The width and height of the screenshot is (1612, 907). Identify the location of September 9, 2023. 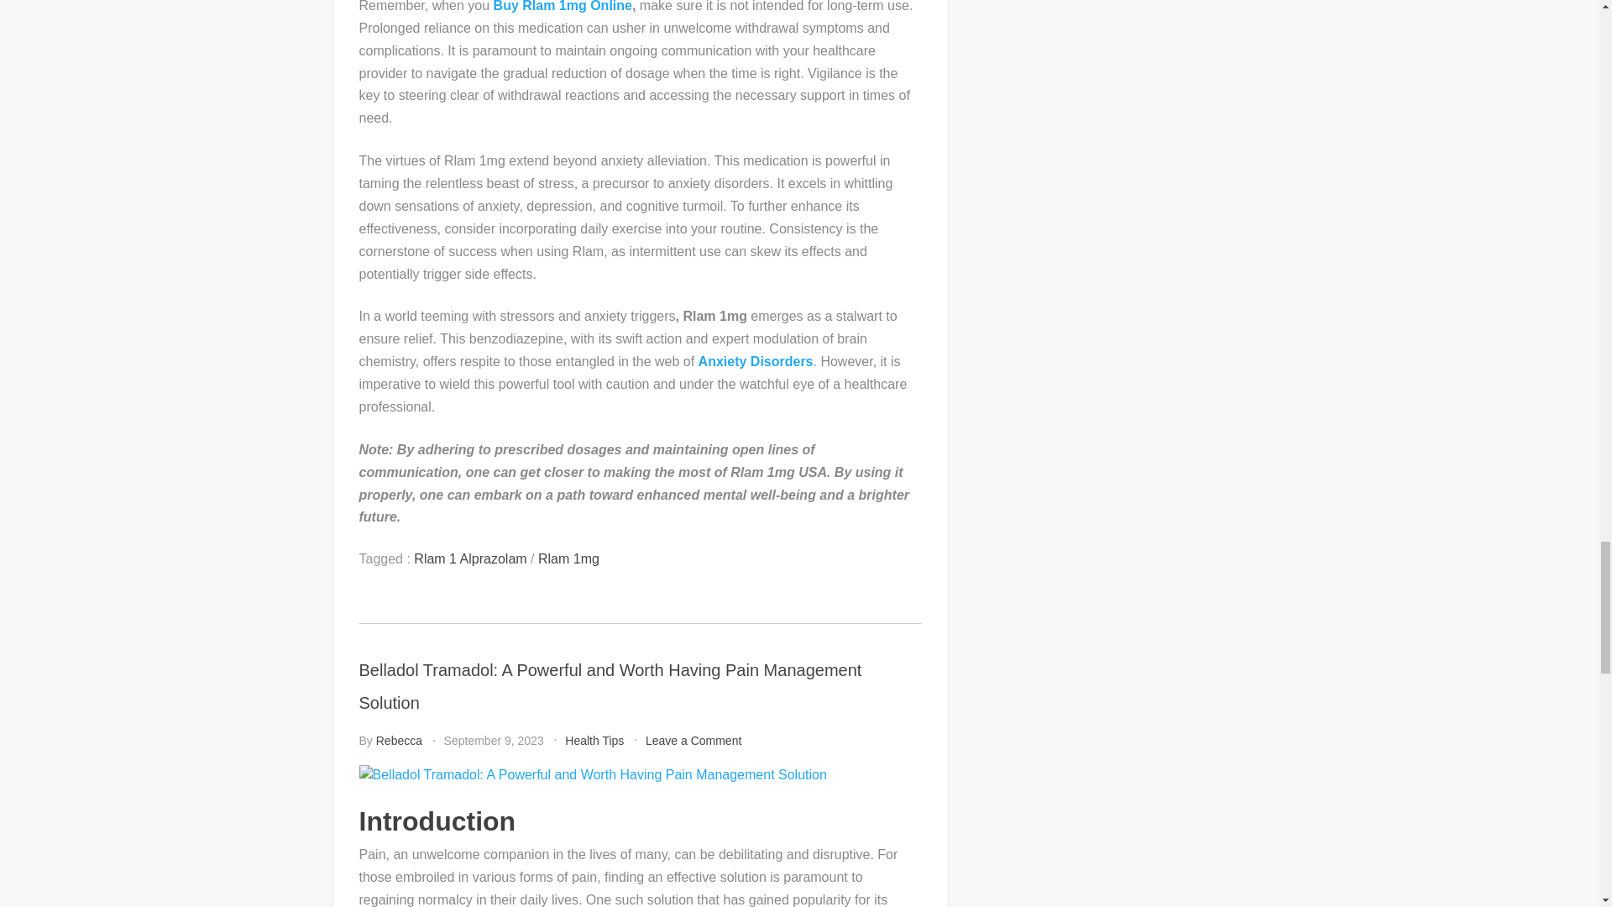
(494, 740).